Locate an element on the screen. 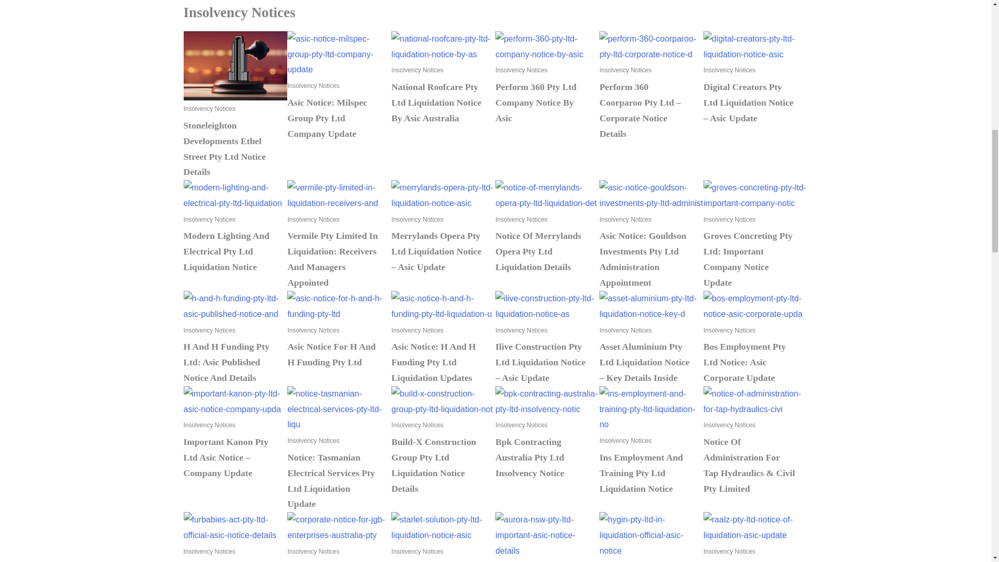  Perform 360 Pty Ltd Company Notice By Asic is located at coordinates (536, 102).